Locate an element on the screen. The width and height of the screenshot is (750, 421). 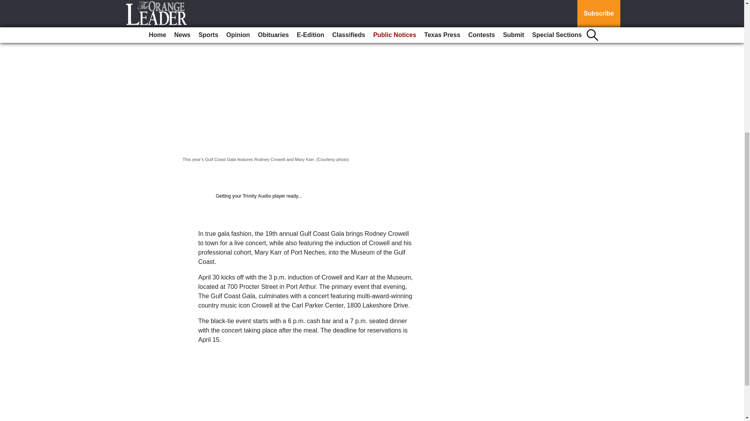
Trinity Audio is located at coordinates (256, 196).